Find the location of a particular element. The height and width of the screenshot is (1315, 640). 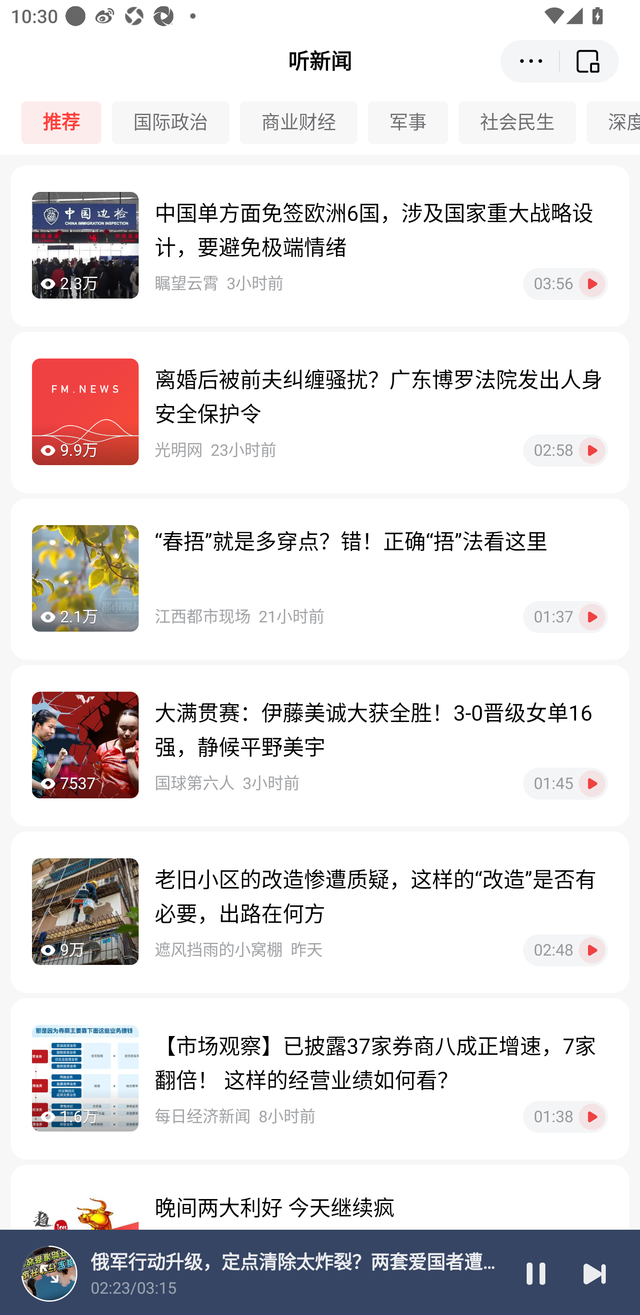

9.9万 离婚后被前夫纠缠骚扰？广东博罗法院发出人身安全保护令 光明网23小时前 02:58 is located at coordinates (320, 412).